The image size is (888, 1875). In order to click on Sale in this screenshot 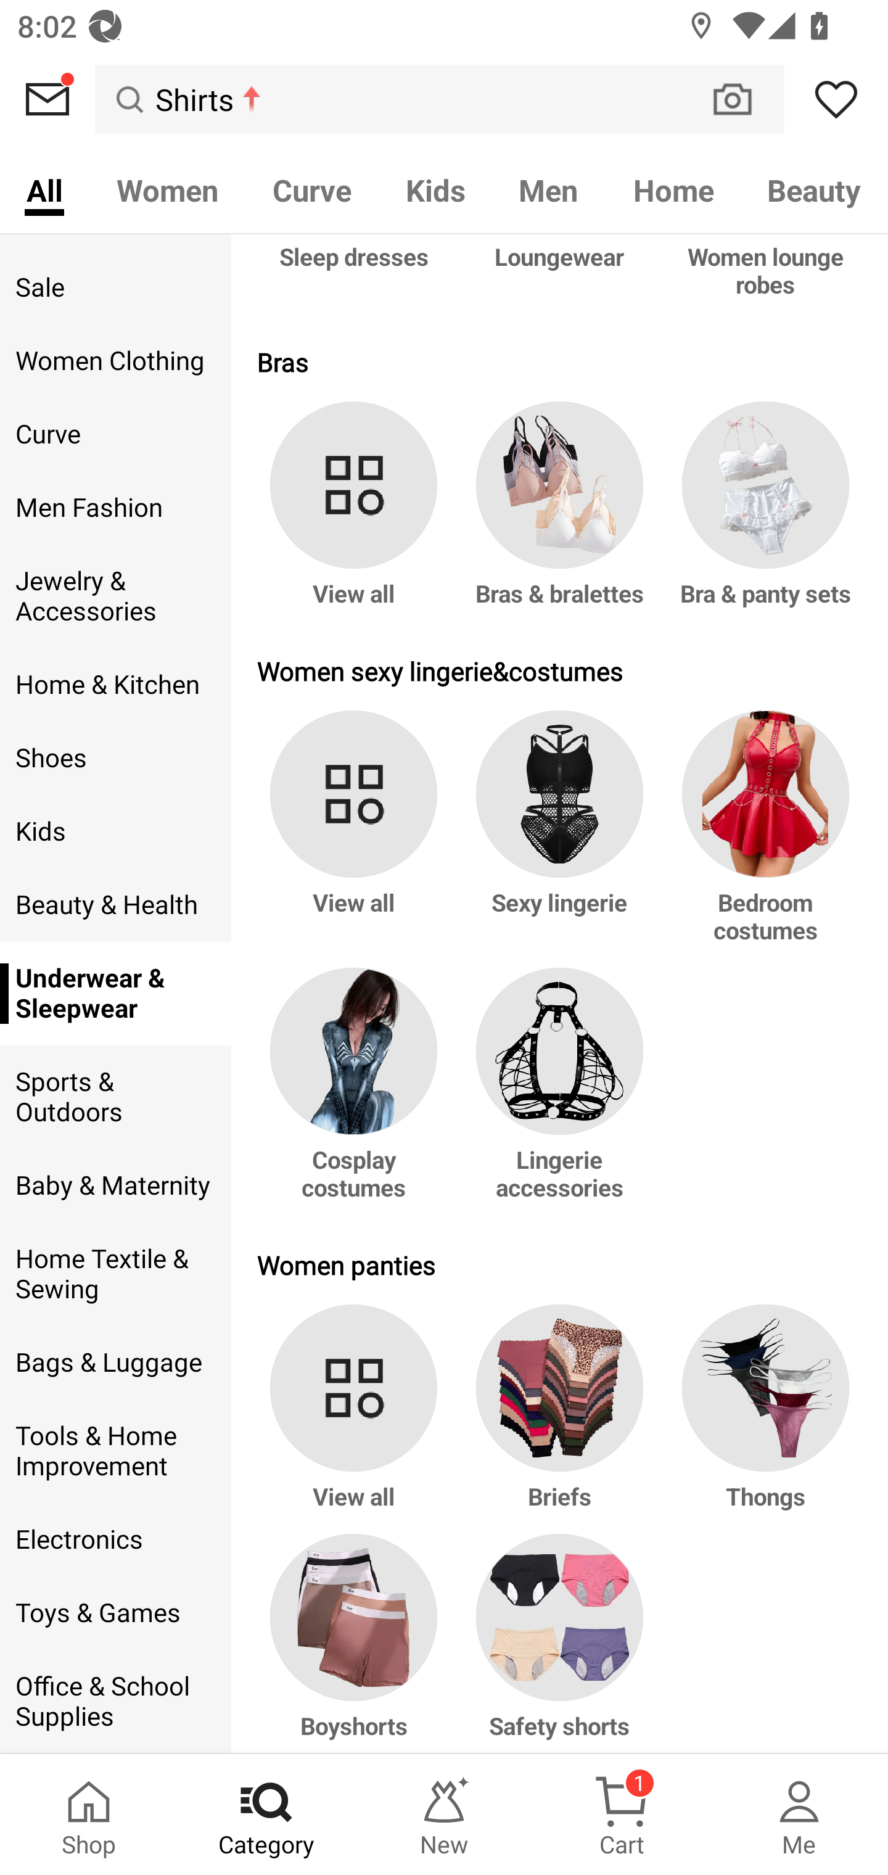, I will do `click(115, 287)`.